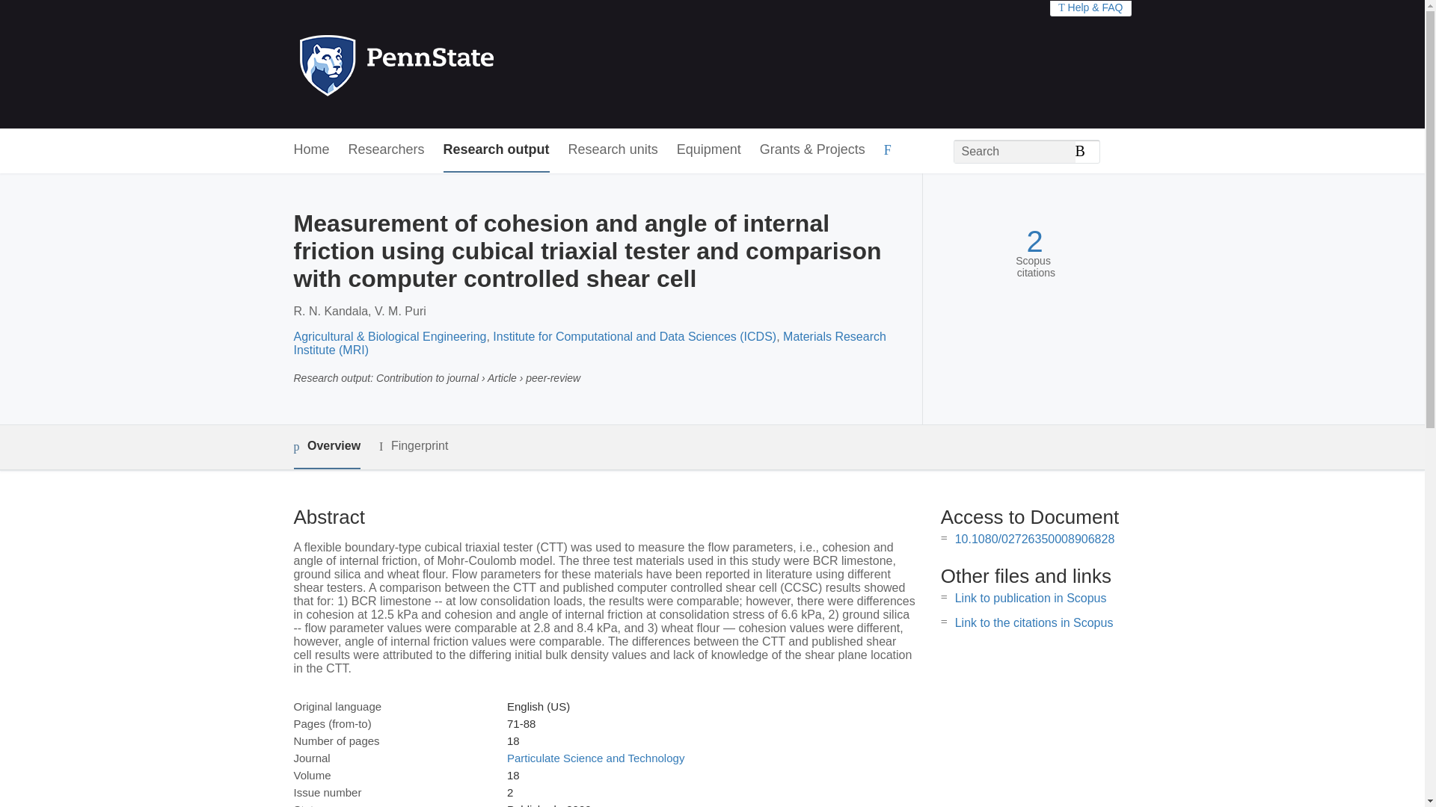 The height and width of the screenshot is (807, 1436). Describe the element at coordinates (387, 150) in the screenshot. I see `Researchers` at that location.